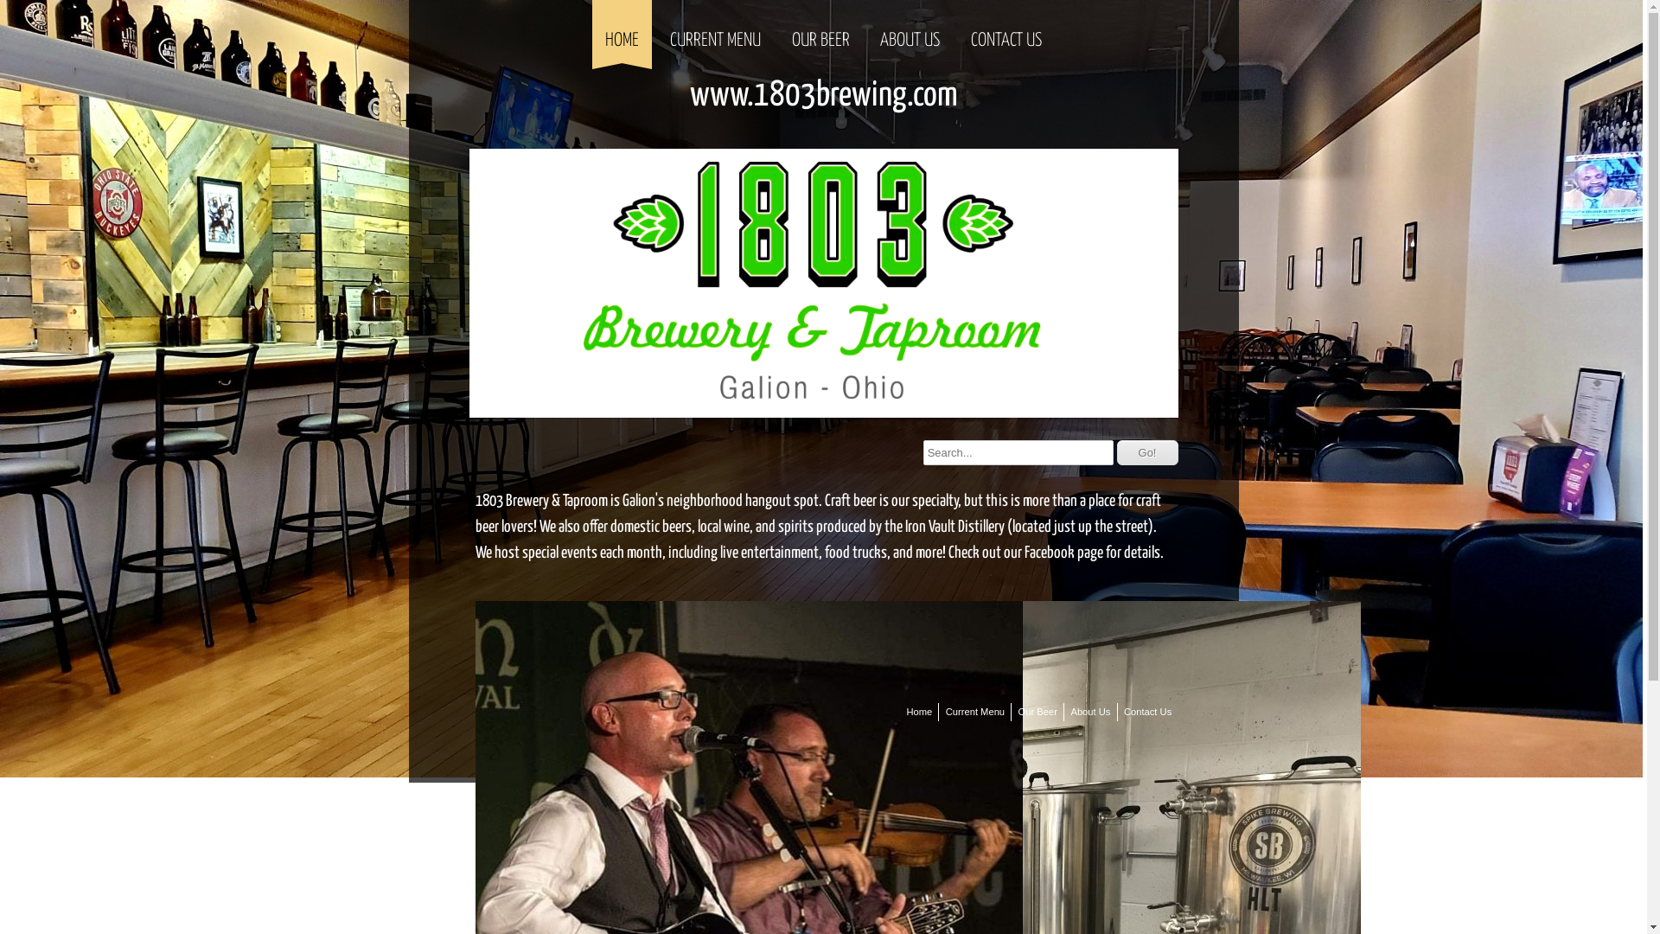 The height and width of the screenshot is (934, 1660). Describe the element at coordinates (1148, 713) in the screenshot. I see `Contact Us` at that location.